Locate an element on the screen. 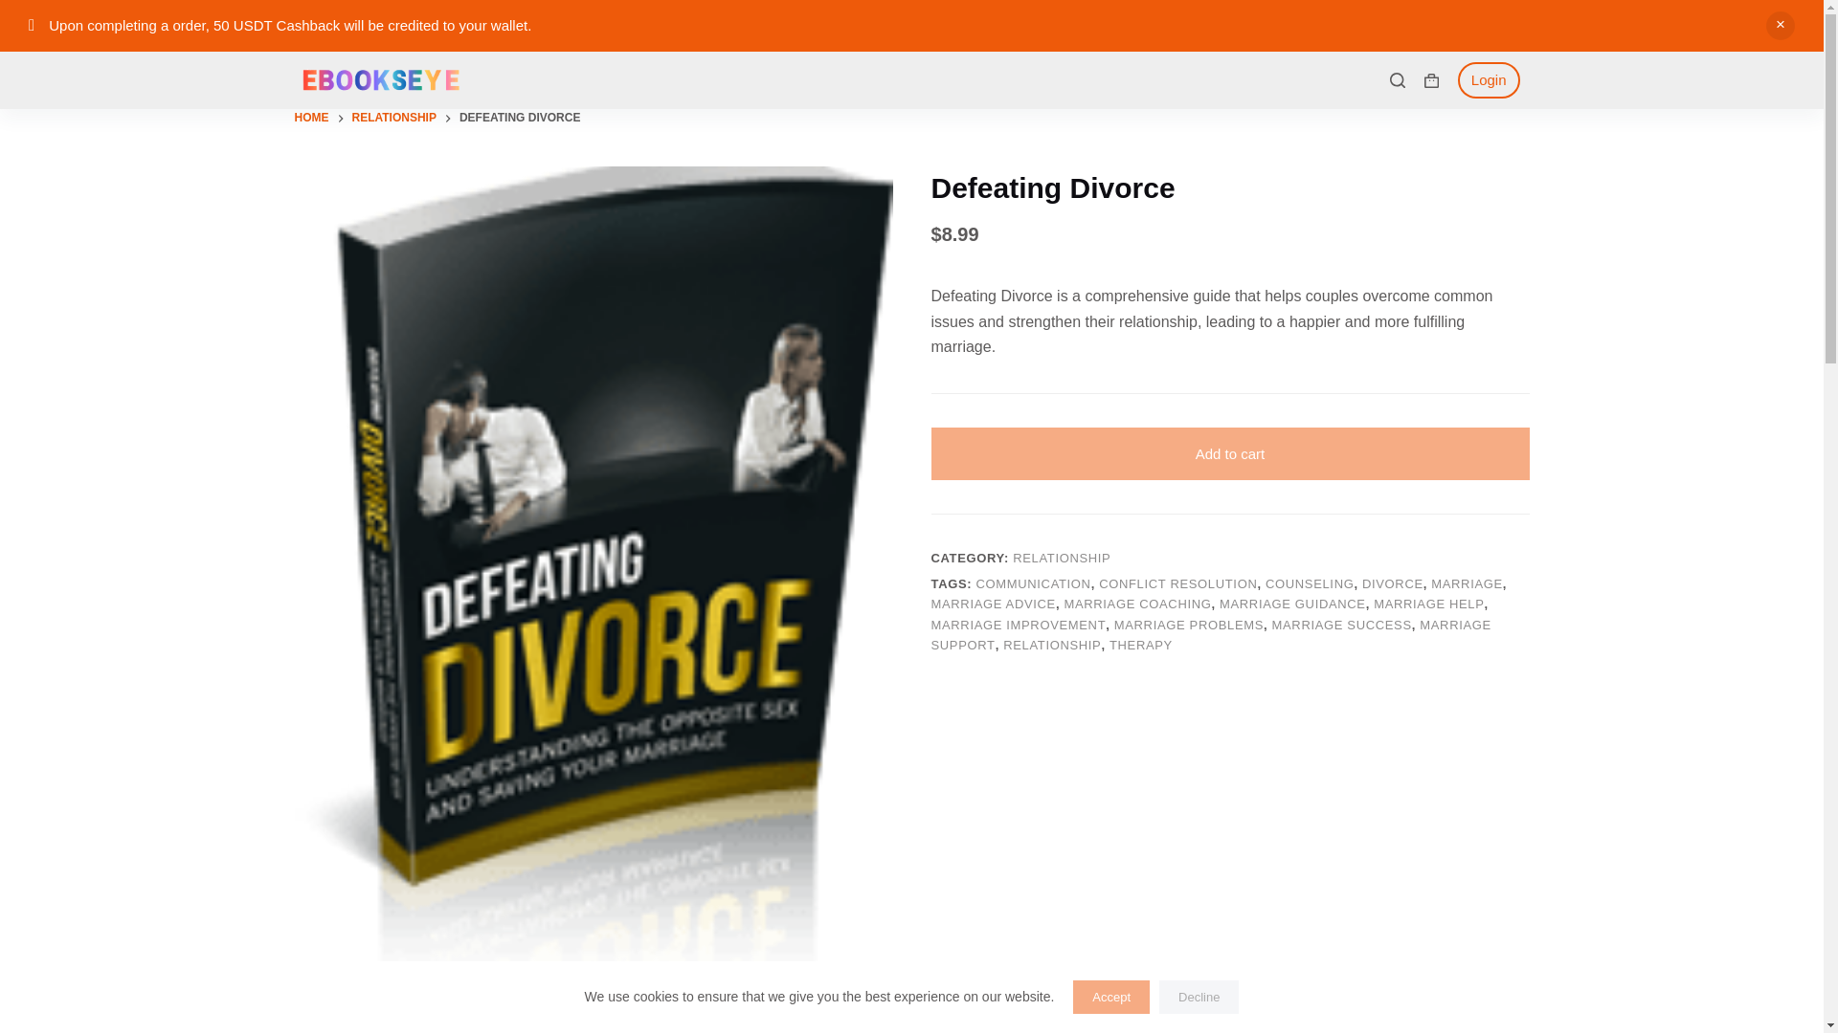  Decline is located at coordinates (1199, 997).